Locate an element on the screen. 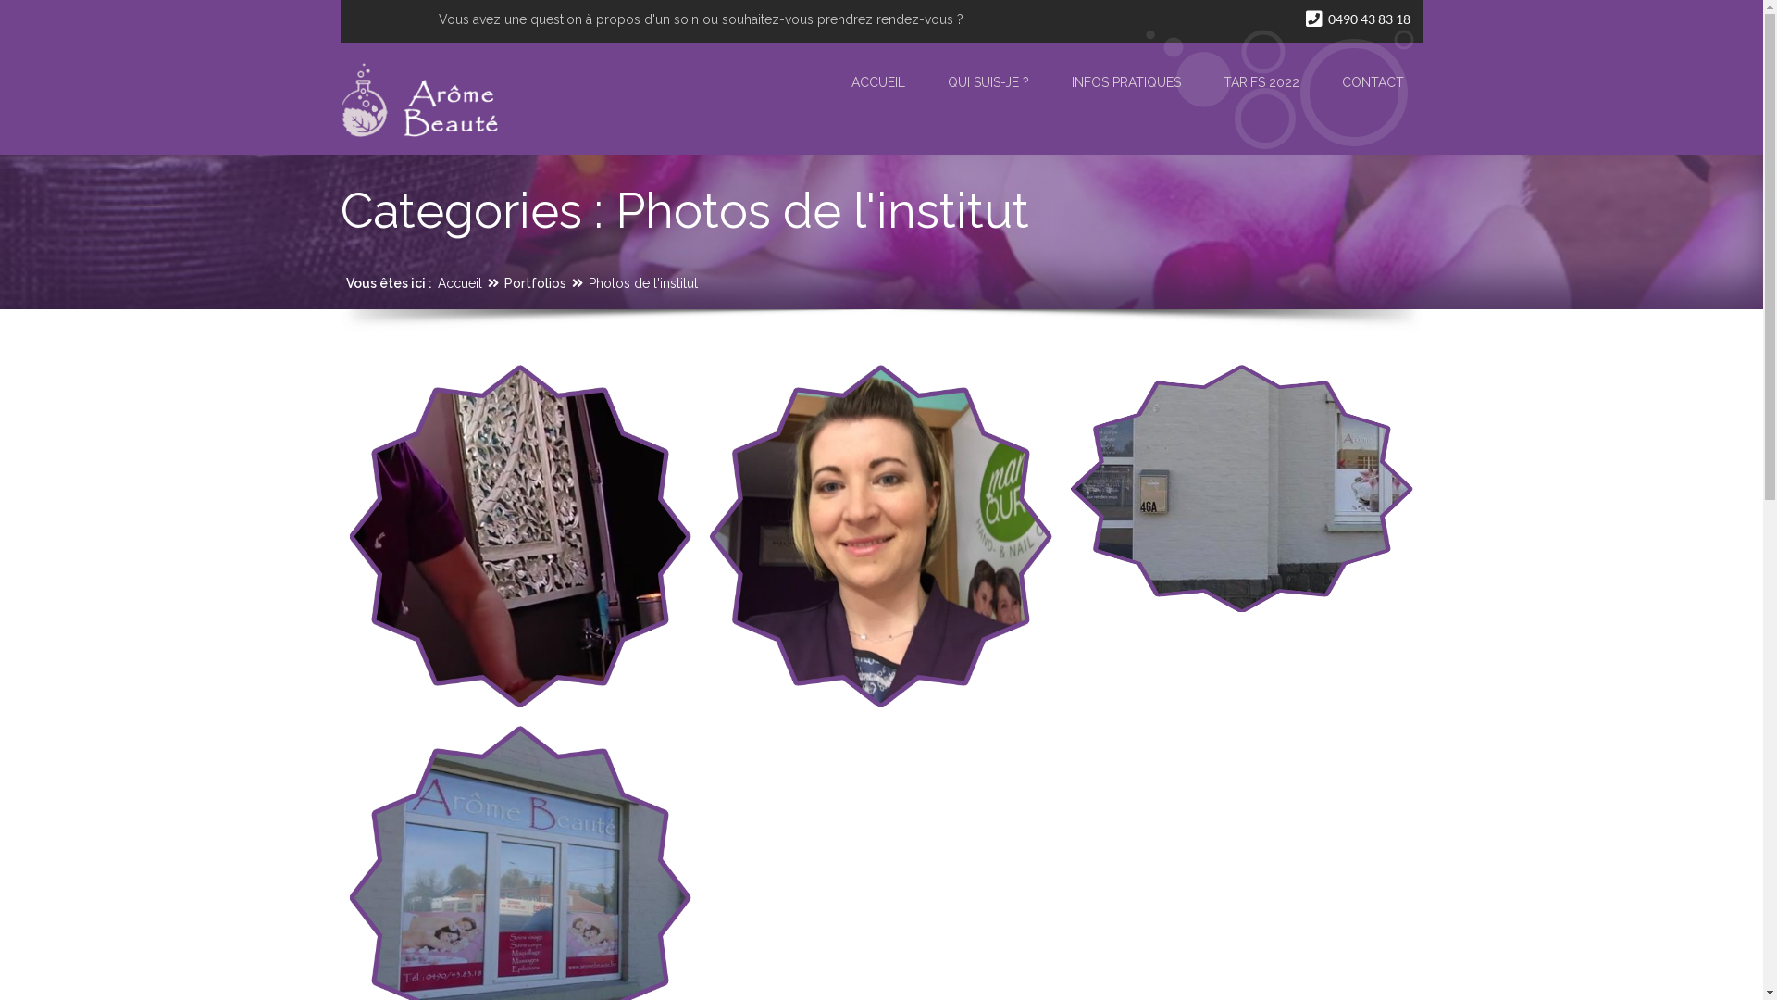  Accueil is located at coordinates (459, 283).